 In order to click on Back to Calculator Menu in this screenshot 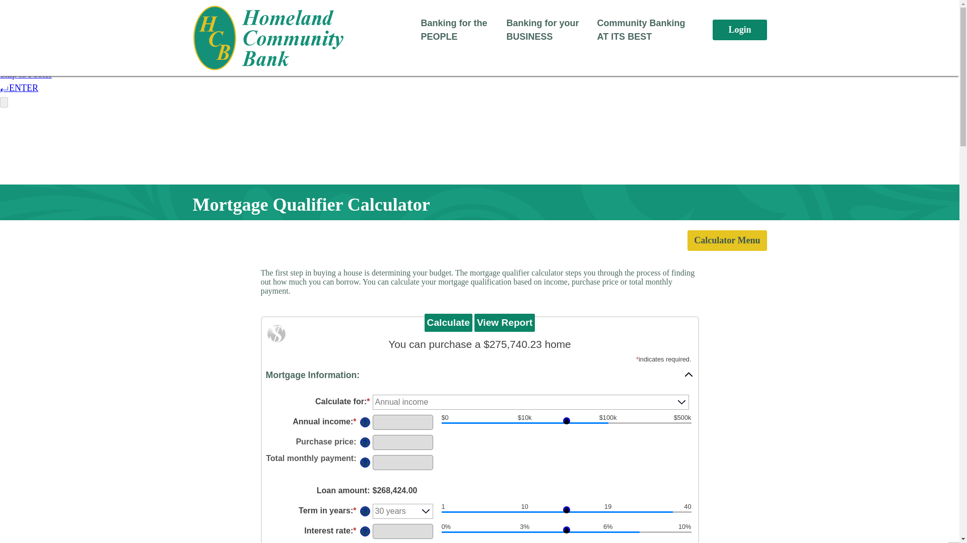, I will do `click(727, 240)`.